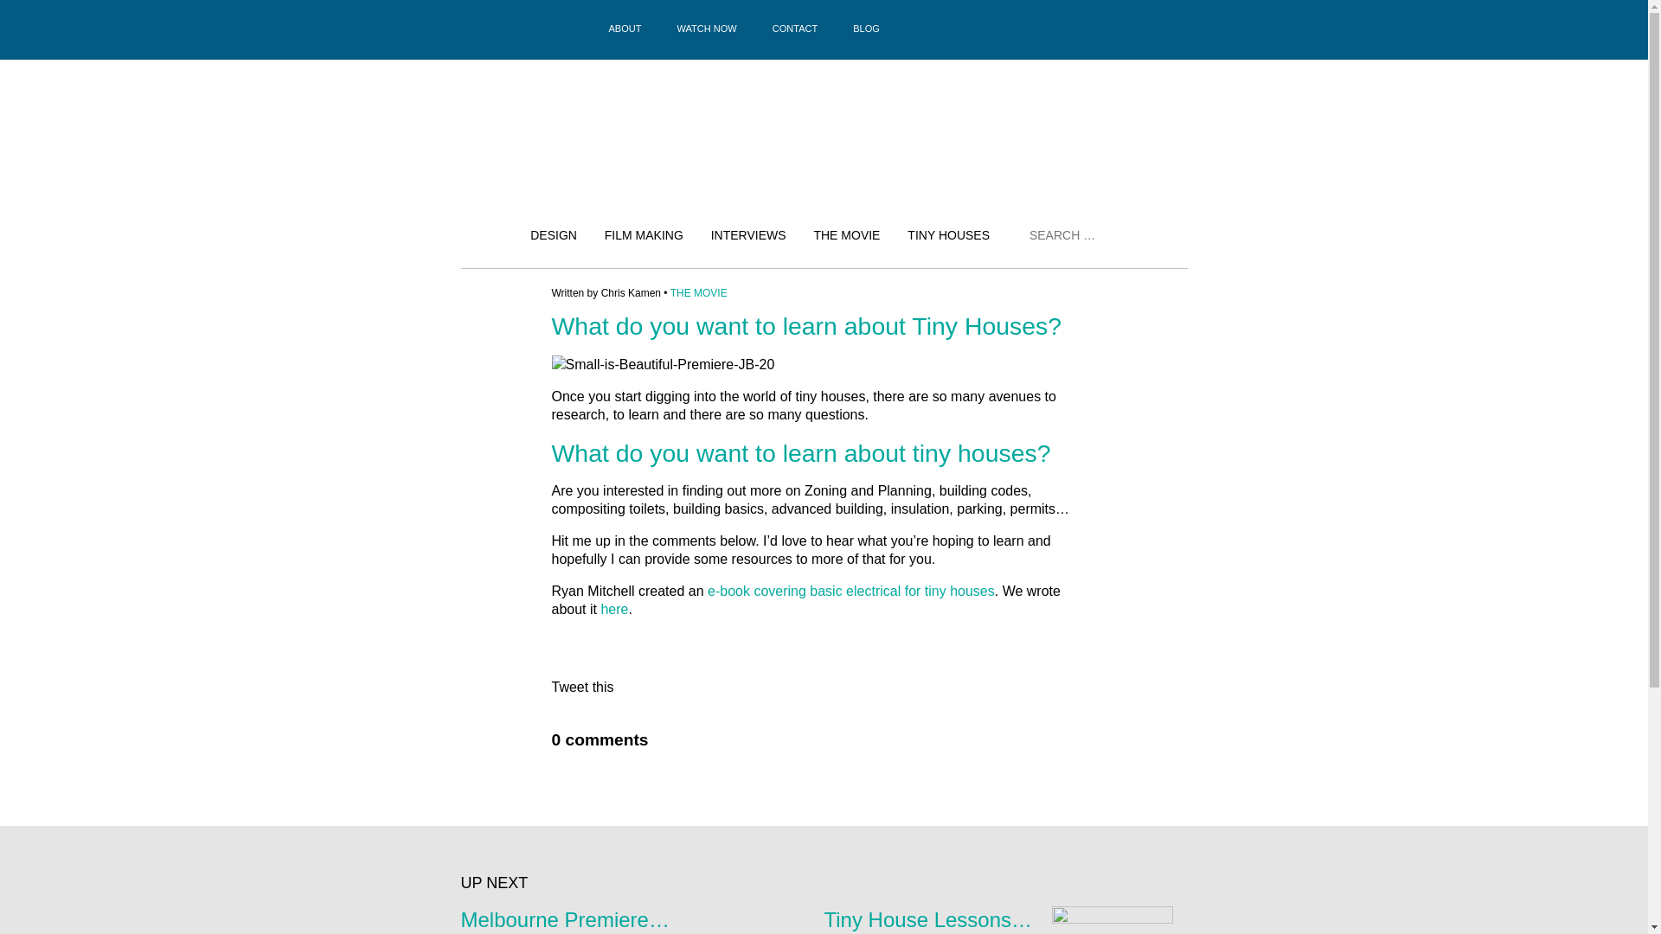 This screenshot has width=1661, height=934. I want to click on Tweet this, so click(583, 687).